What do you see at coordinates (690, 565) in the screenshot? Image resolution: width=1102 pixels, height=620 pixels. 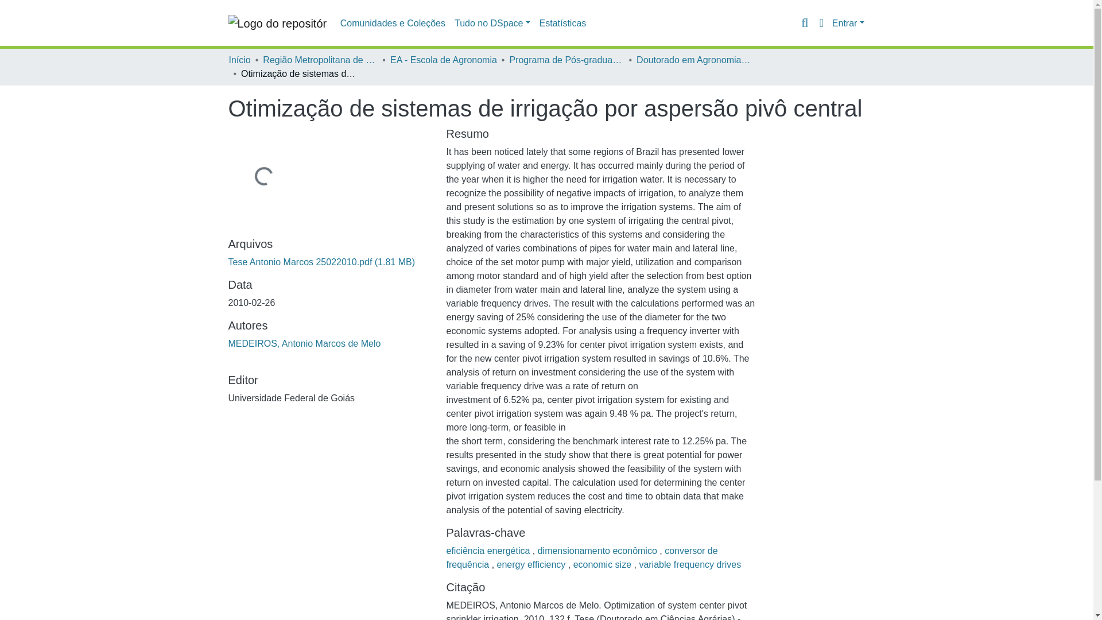 I see `variable frequency drives` at bounding box center [690, 565].